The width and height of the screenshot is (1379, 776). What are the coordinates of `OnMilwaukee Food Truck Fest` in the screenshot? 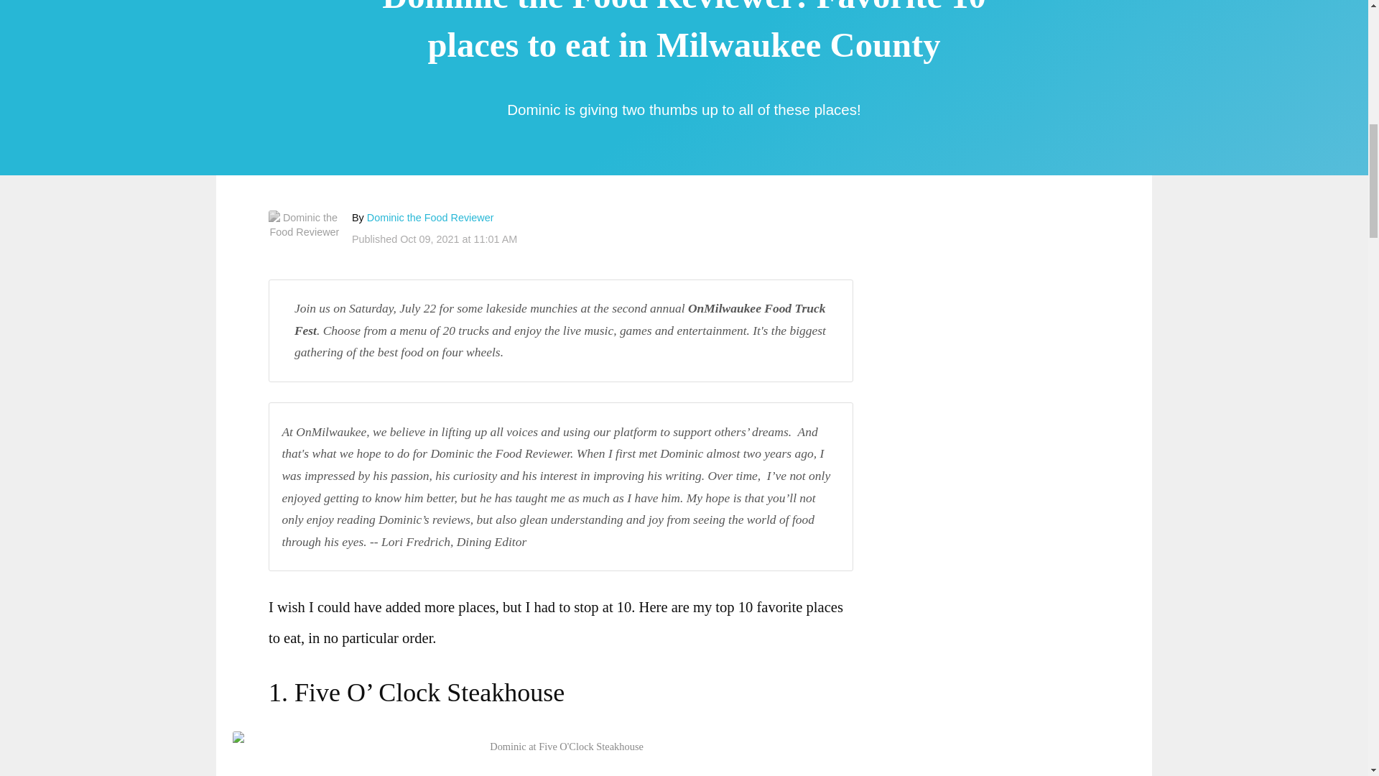 It's located at (560, 319).